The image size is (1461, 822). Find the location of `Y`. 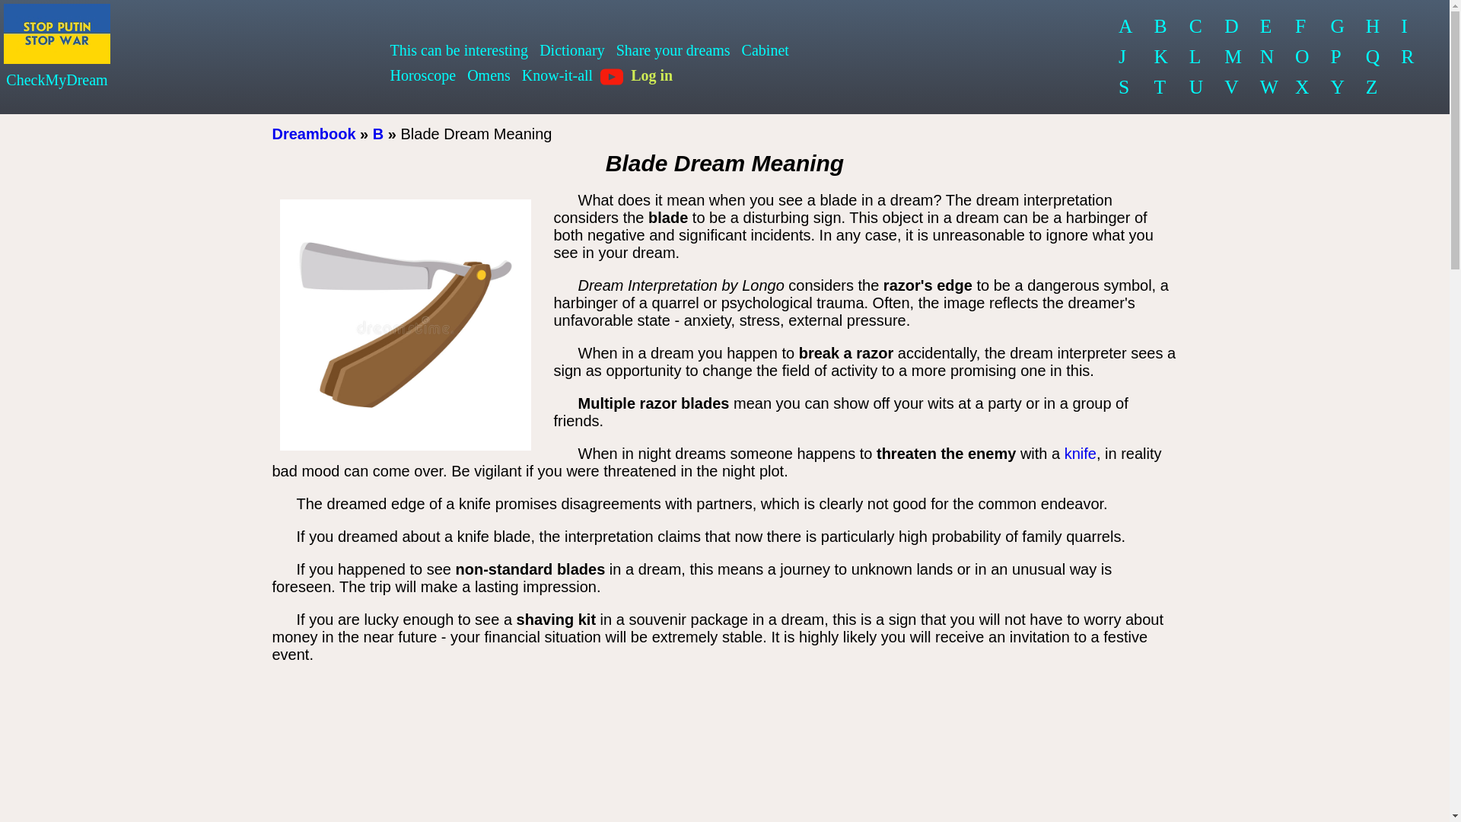

Y is located at coordinates (1337, 88).